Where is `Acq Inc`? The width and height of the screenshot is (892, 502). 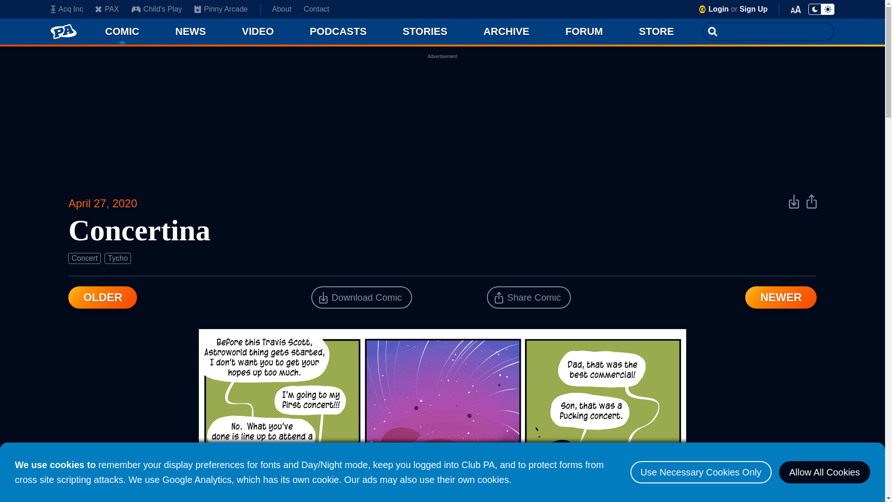 Acq Inc is located at coordinates (67, 9).